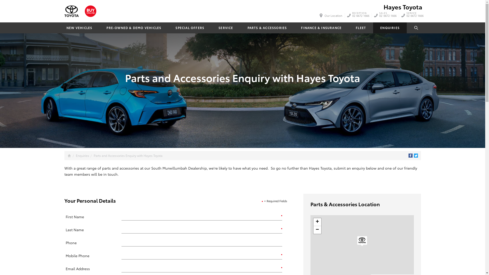  Describe the element at coordinates (69, 156) in the screenshot. I see `Home` at that location.